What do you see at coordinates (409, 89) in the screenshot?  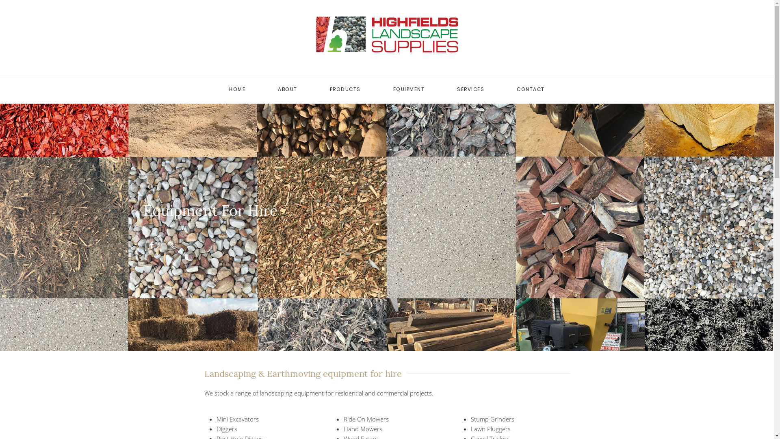 I see `EQUIPMENT` at bounding box center [409, 89].